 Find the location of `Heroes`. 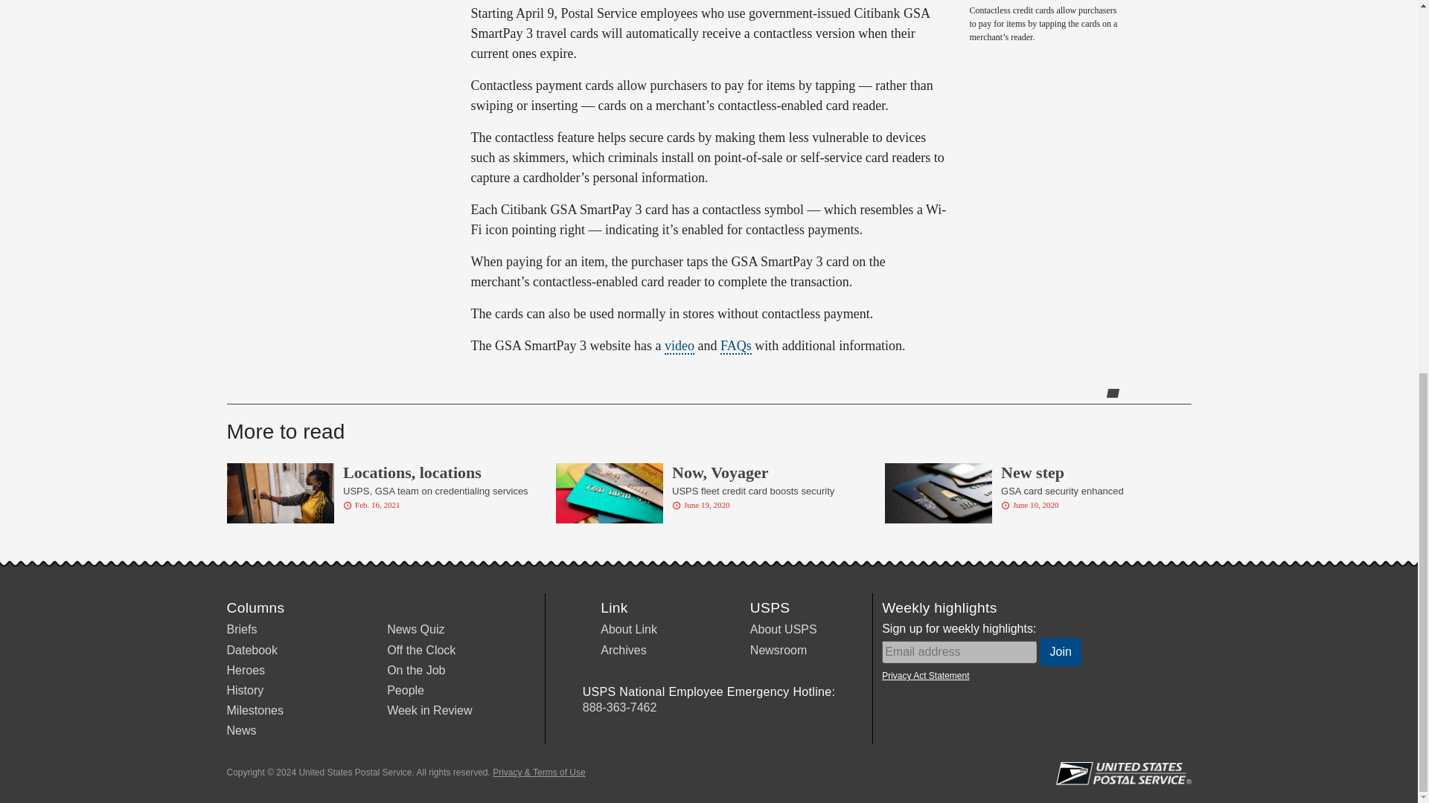

Heroes is located at coordinates (245, 671).